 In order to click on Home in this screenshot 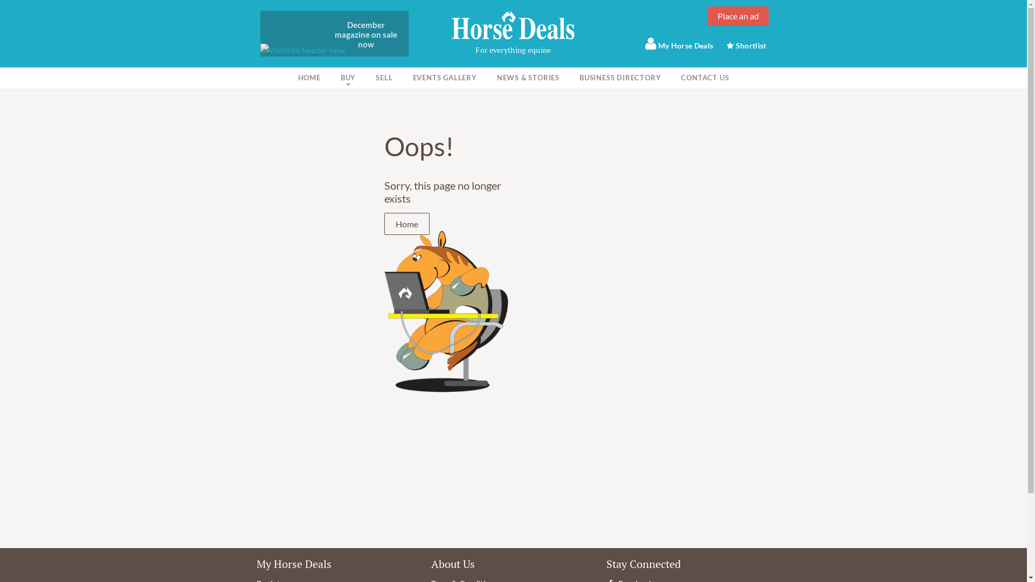, I will do `click(406, 224)`.